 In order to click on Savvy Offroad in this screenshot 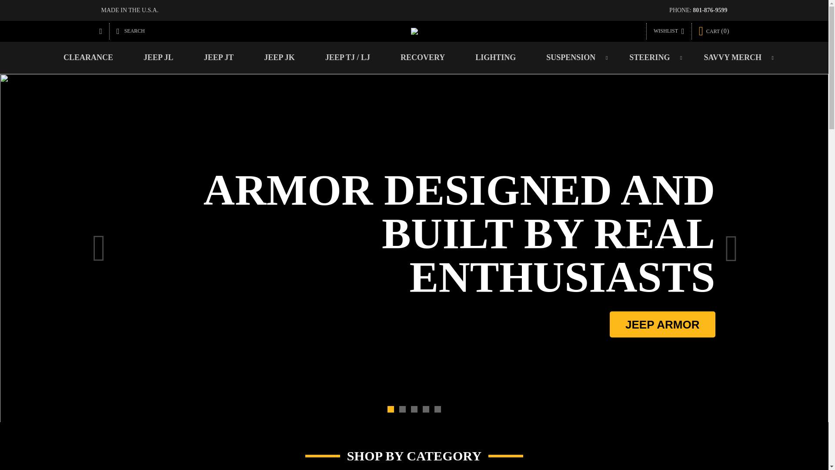, I will do `click(414, 31)`.